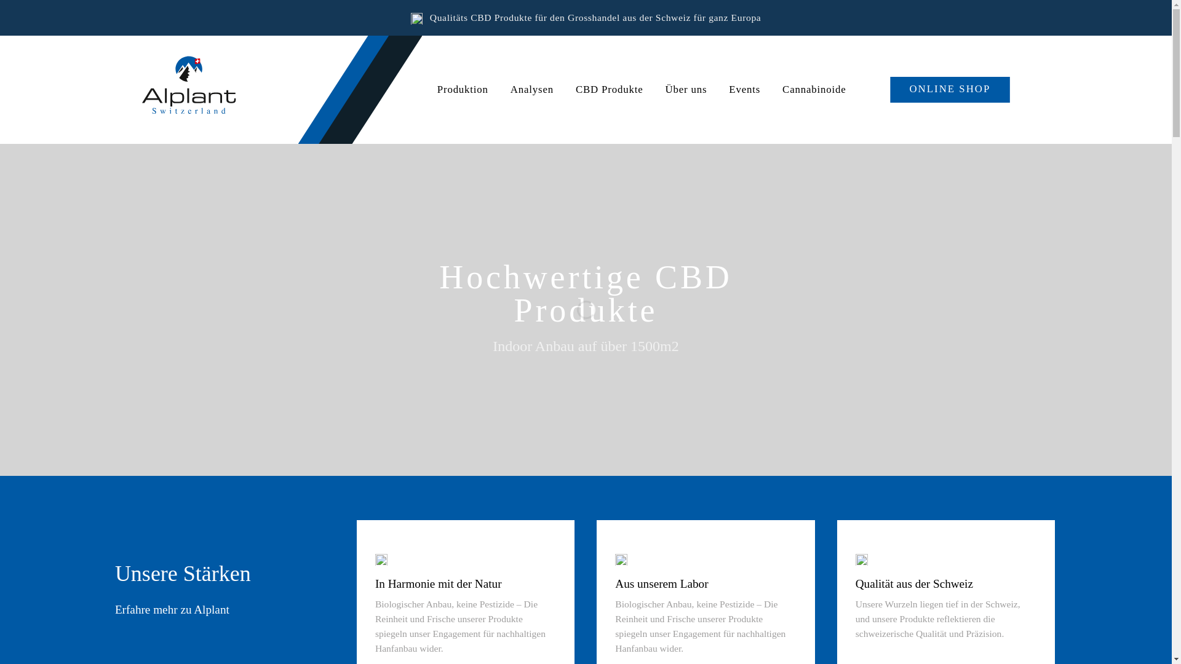 Image resolution: width=1181 pixels, height=664 pixels. What do you see at coordinates (950, 90) in the screenshot?
I see `ONLINE SHOP` at bounding box center [950, 90].